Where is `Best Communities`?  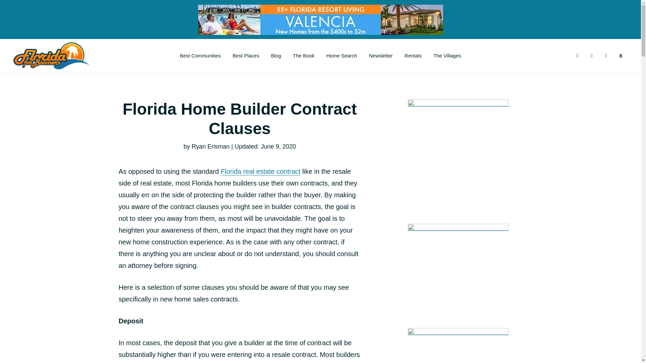 Best Communities is located at coordinates (200, 56).